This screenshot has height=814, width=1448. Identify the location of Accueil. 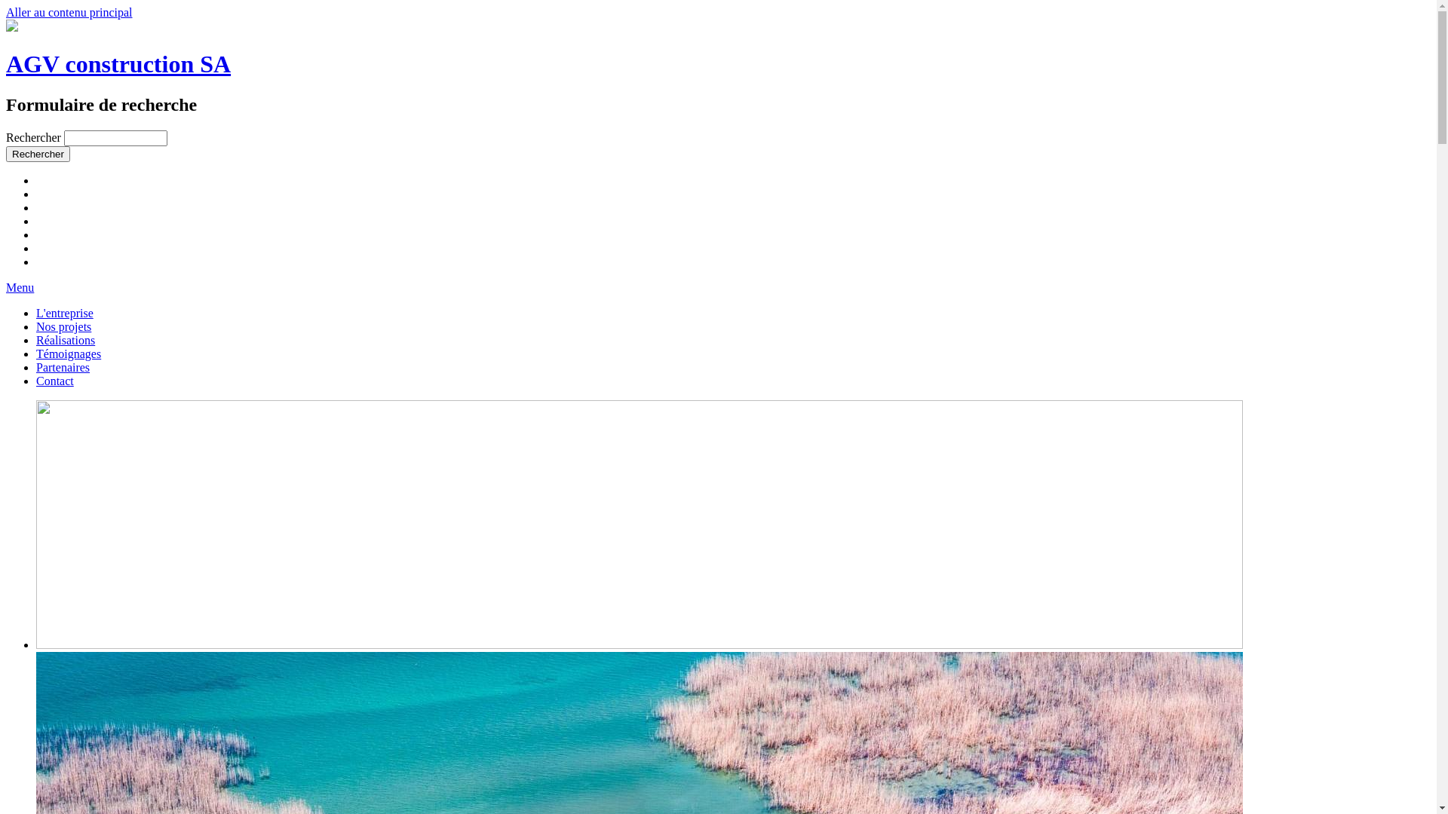
(12, 27).